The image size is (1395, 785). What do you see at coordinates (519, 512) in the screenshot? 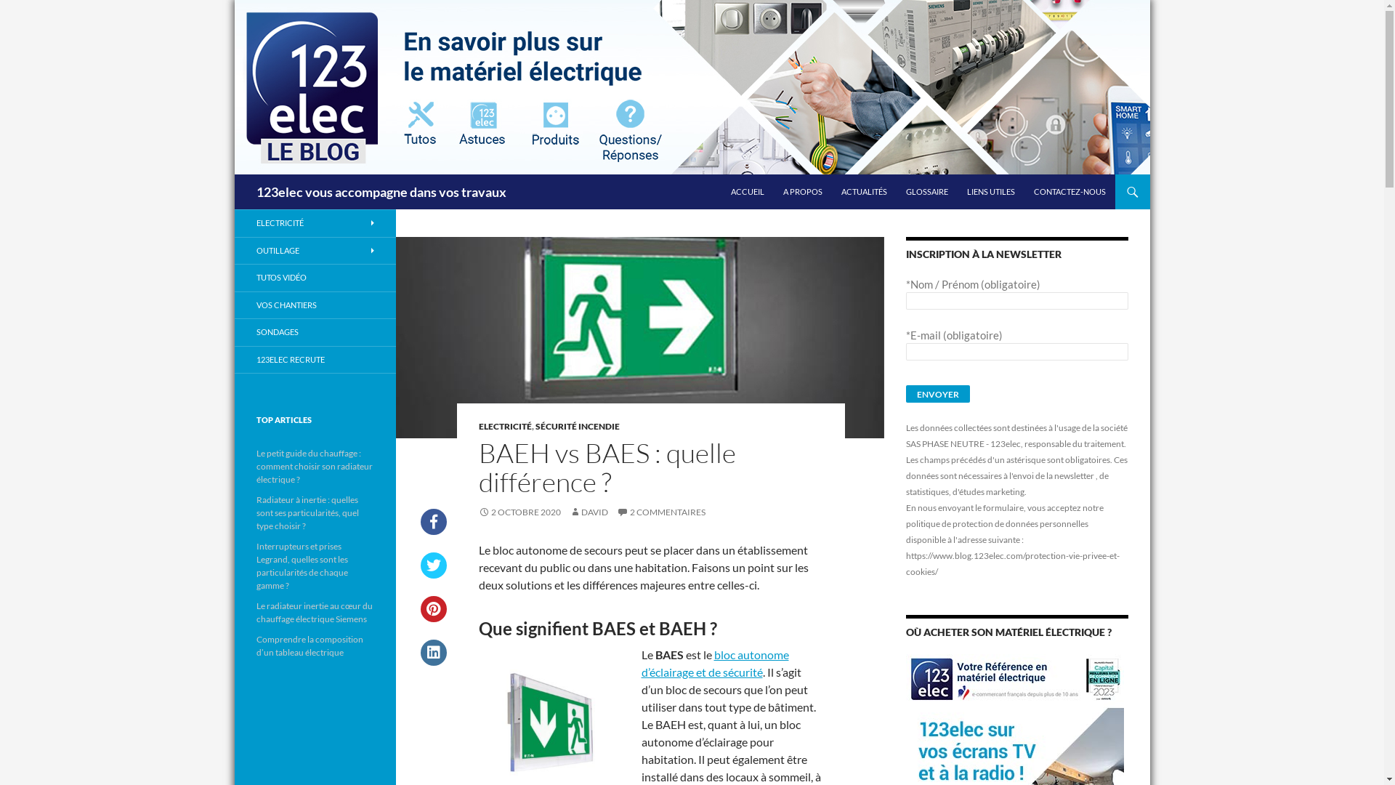
I see `2 OCTOBRE 2020` at bounding box center [519, 512].